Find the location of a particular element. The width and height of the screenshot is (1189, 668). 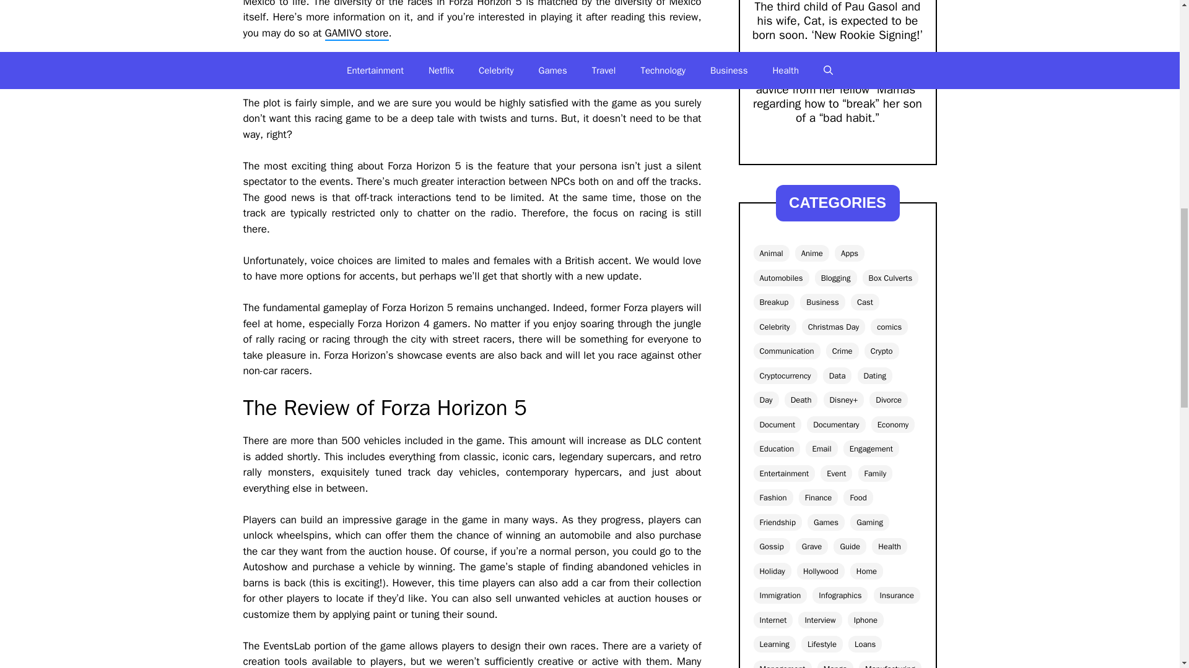

Anime is located at coordinates (812, 254).